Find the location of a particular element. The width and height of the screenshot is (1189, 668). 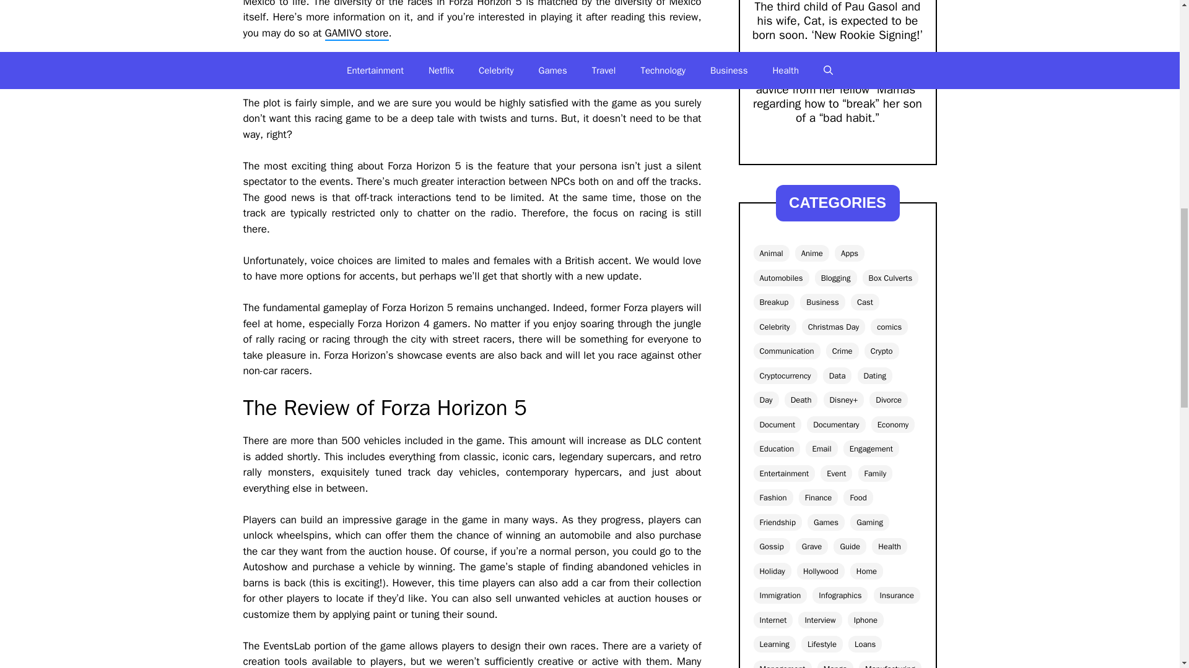

Anime is located at coordinates (812, 254).